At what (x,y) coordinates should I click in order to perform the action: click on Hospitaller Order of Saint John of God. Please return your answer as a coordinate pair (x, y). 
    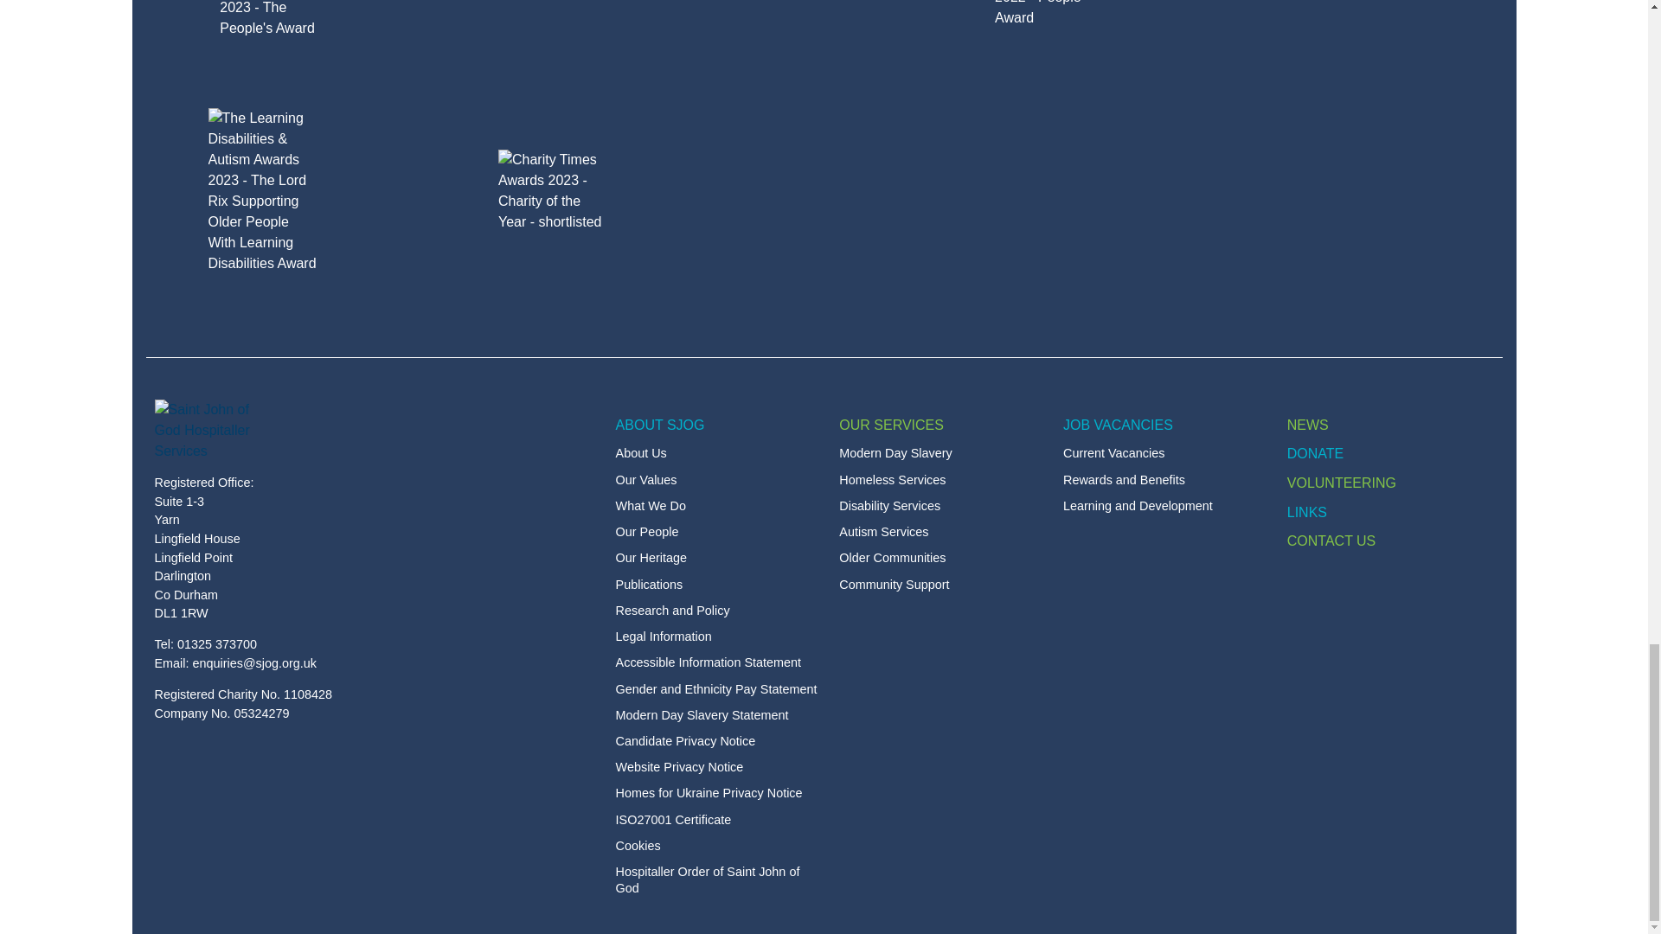
    Looking at the image, I should click on (719, 880).